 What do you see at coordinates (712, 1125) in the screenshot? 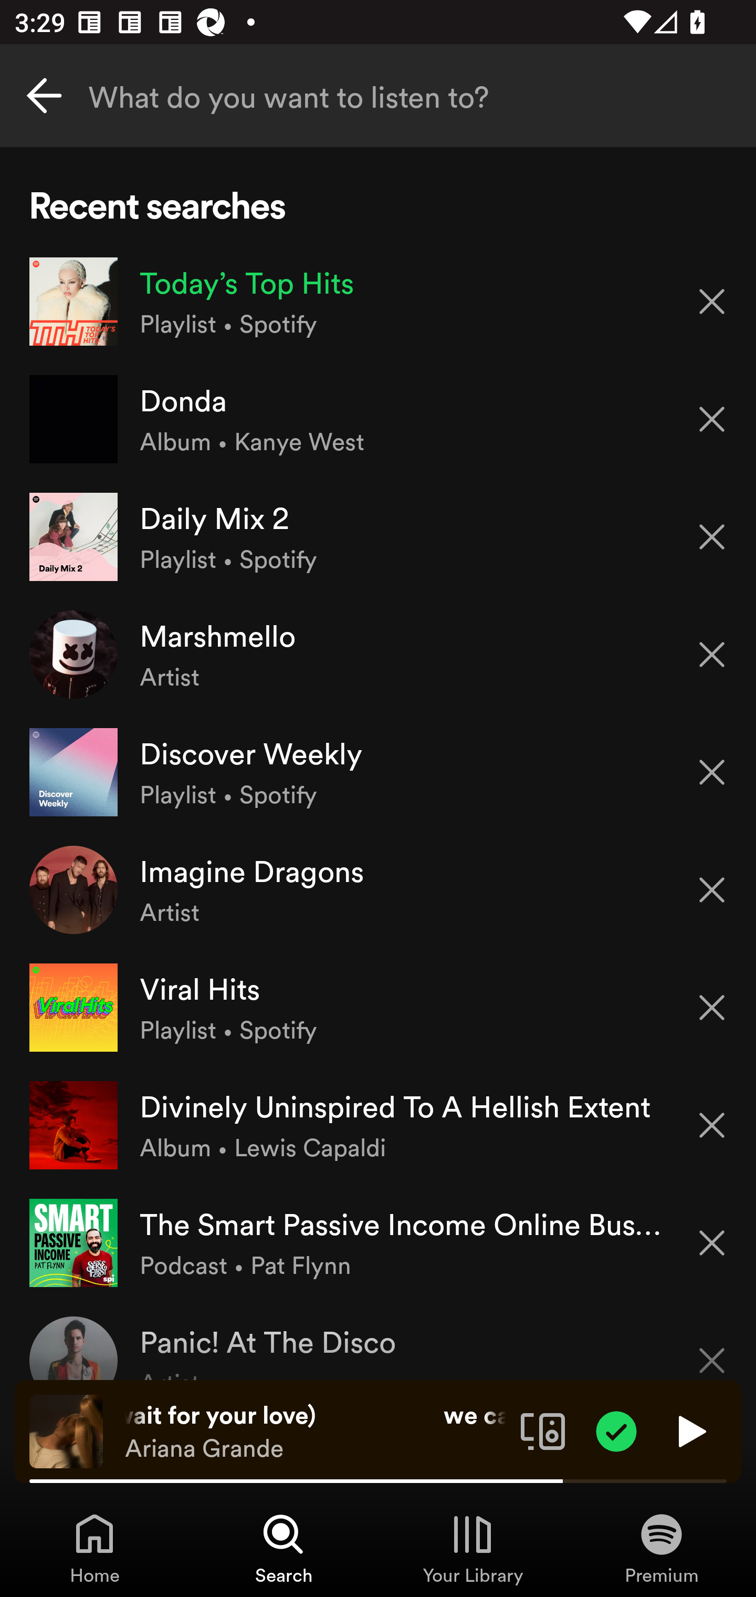
I see `Remove` at bounding box center [712, 1125].